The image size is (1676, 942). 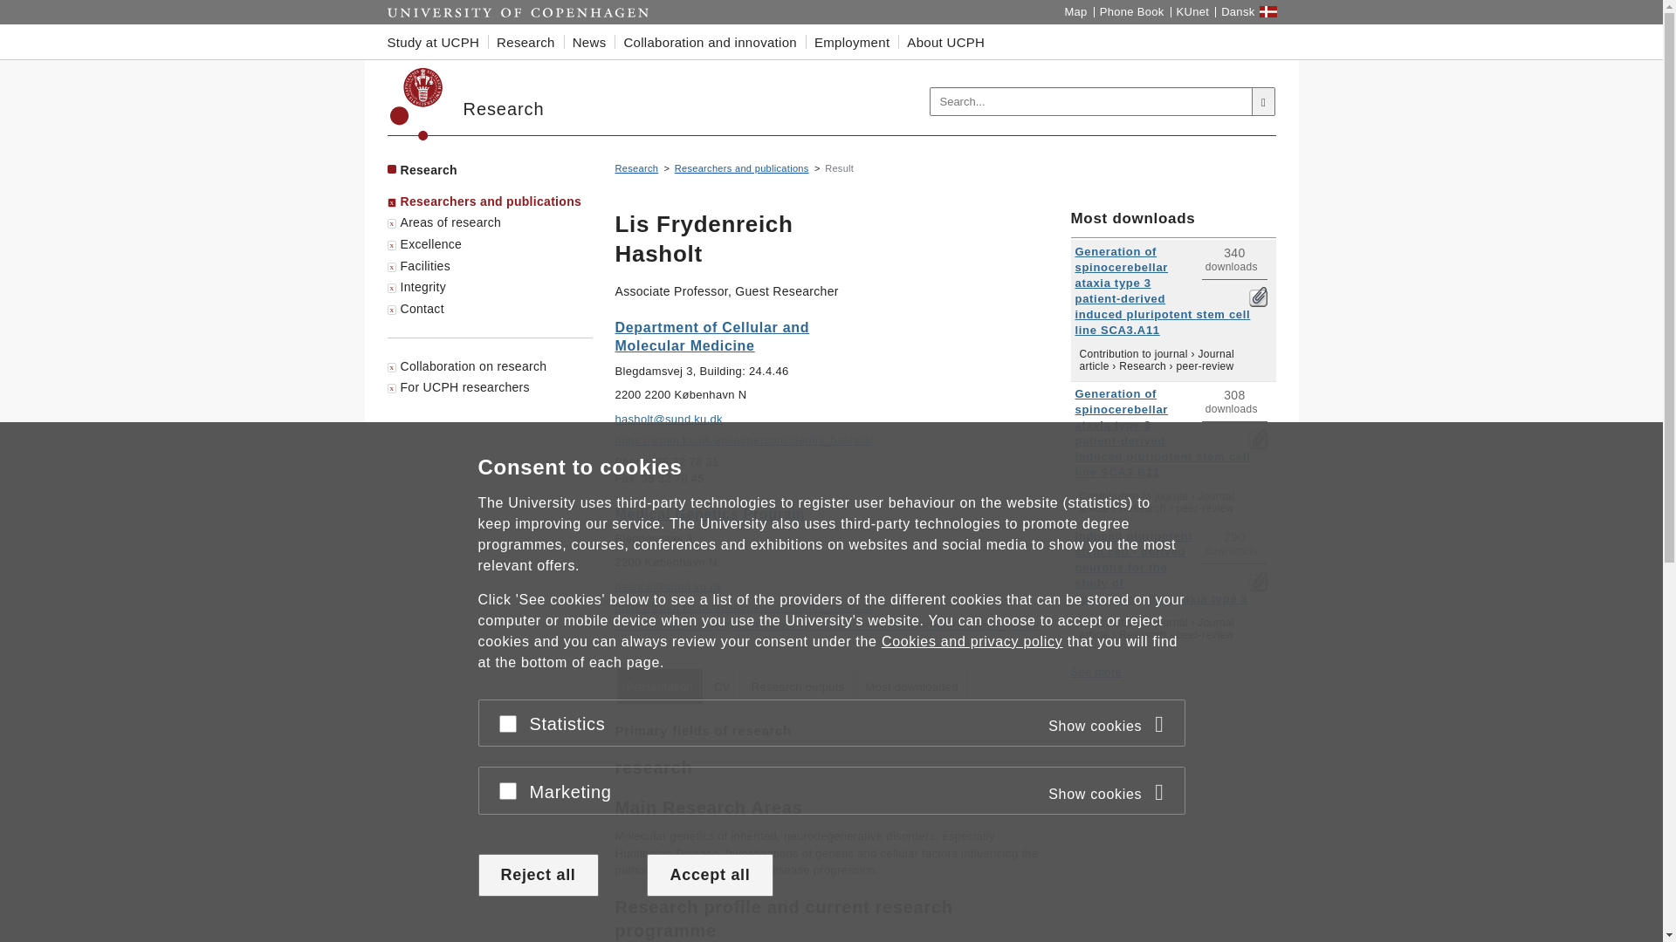 What do you see at coordinates (1257, 297) in the screenshot?
I see `1` at bounding box center [1257, 297].